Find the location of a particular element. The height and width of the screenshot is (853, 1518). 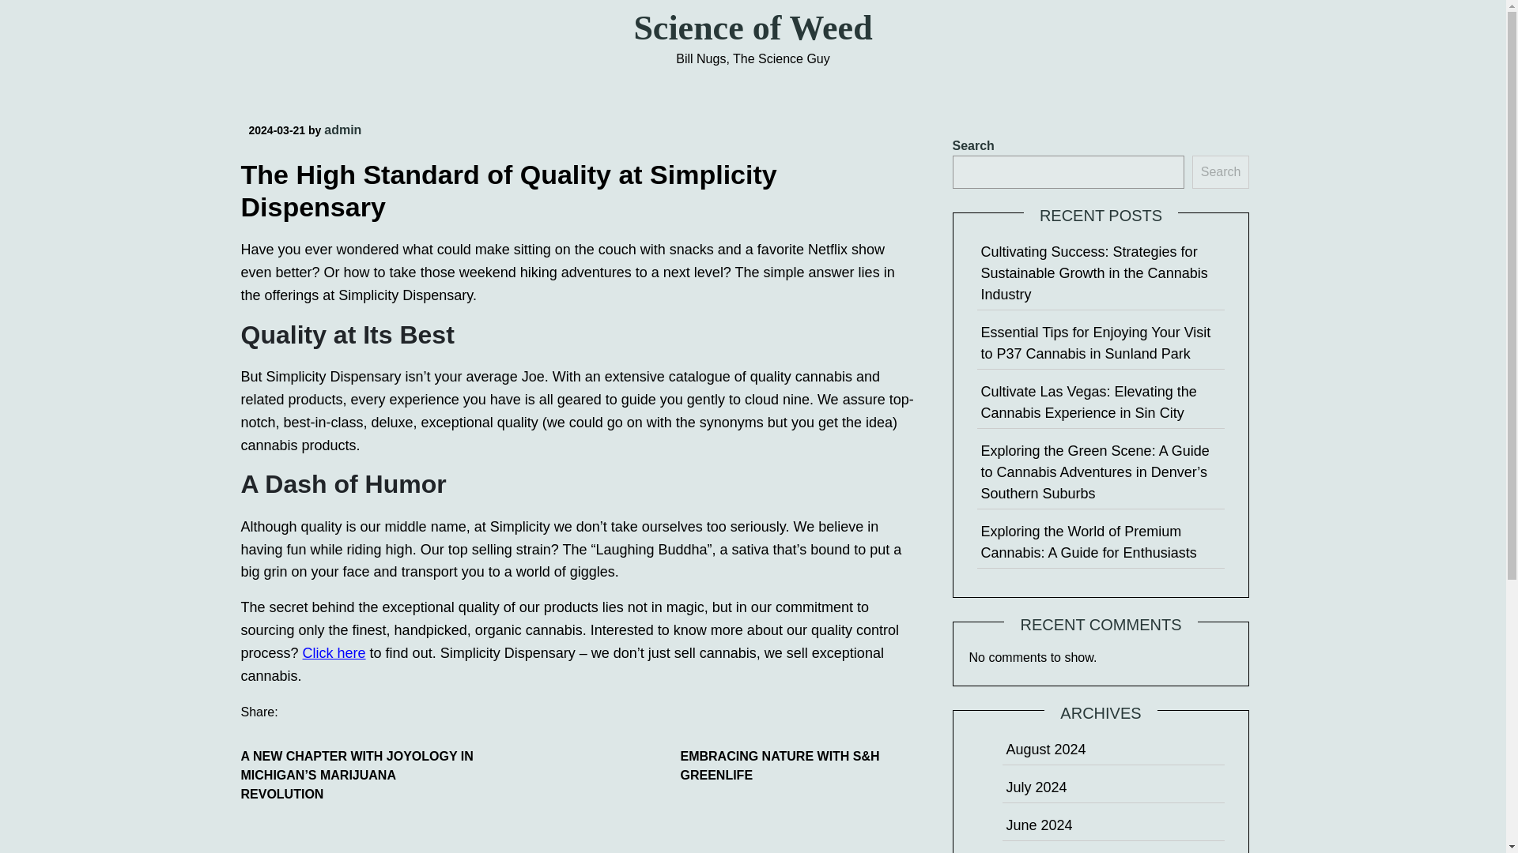

Posts by admin is located at coordinates (342, 130).